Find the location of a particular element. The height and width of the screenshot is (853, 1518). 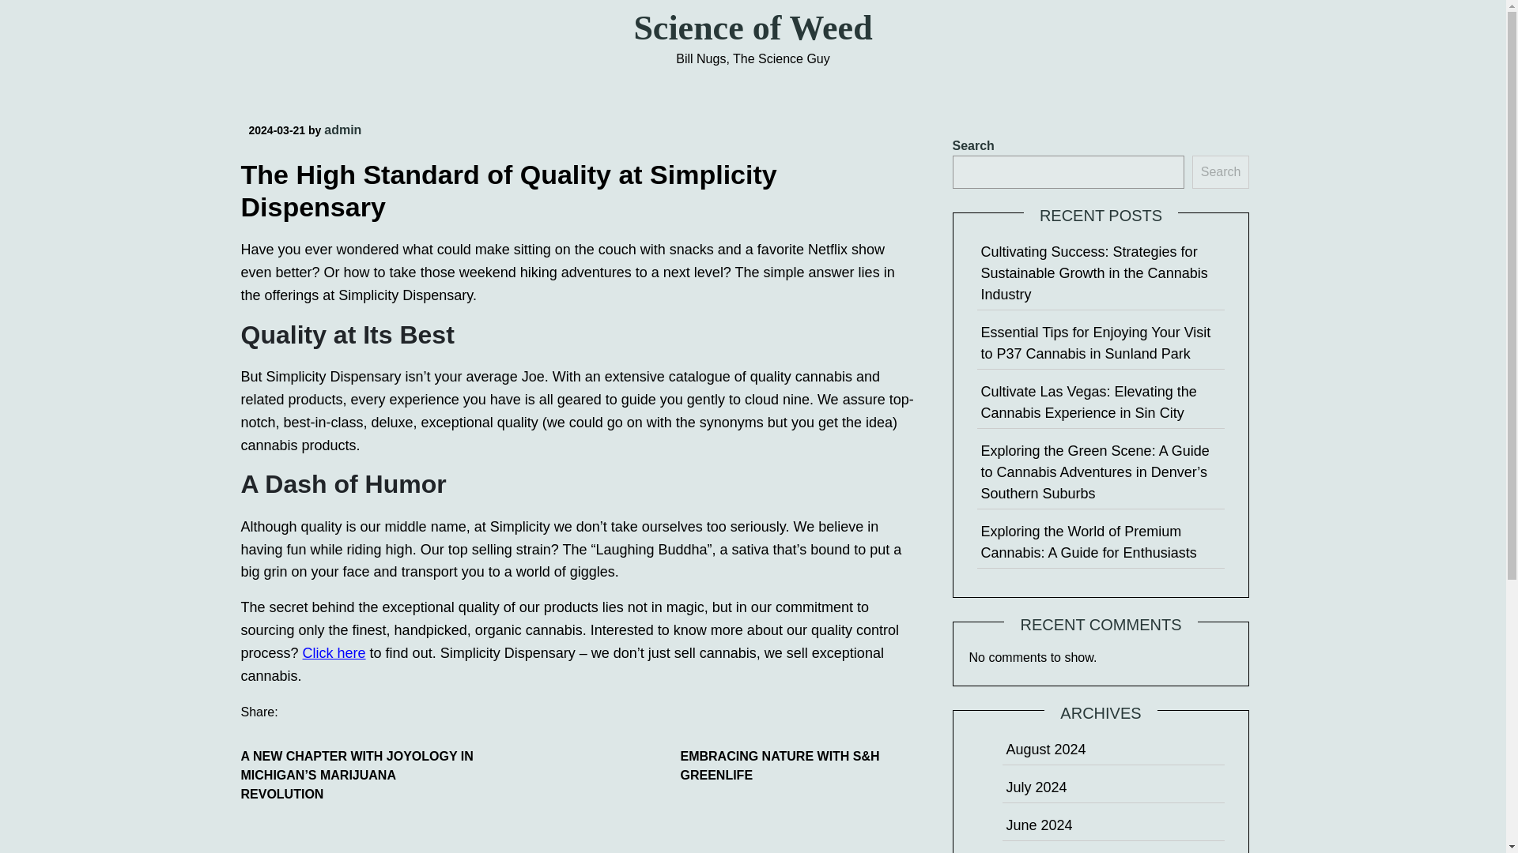

Posts by admin is located at coordinates (342, 130).